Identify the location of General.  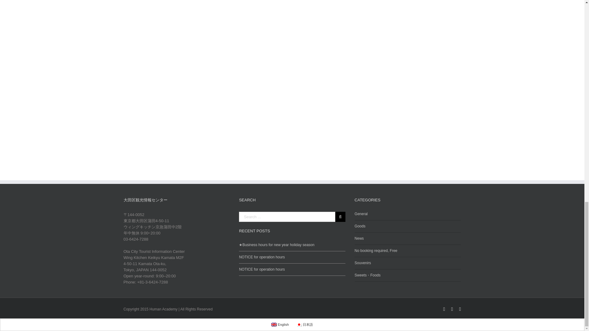
(408, 216).